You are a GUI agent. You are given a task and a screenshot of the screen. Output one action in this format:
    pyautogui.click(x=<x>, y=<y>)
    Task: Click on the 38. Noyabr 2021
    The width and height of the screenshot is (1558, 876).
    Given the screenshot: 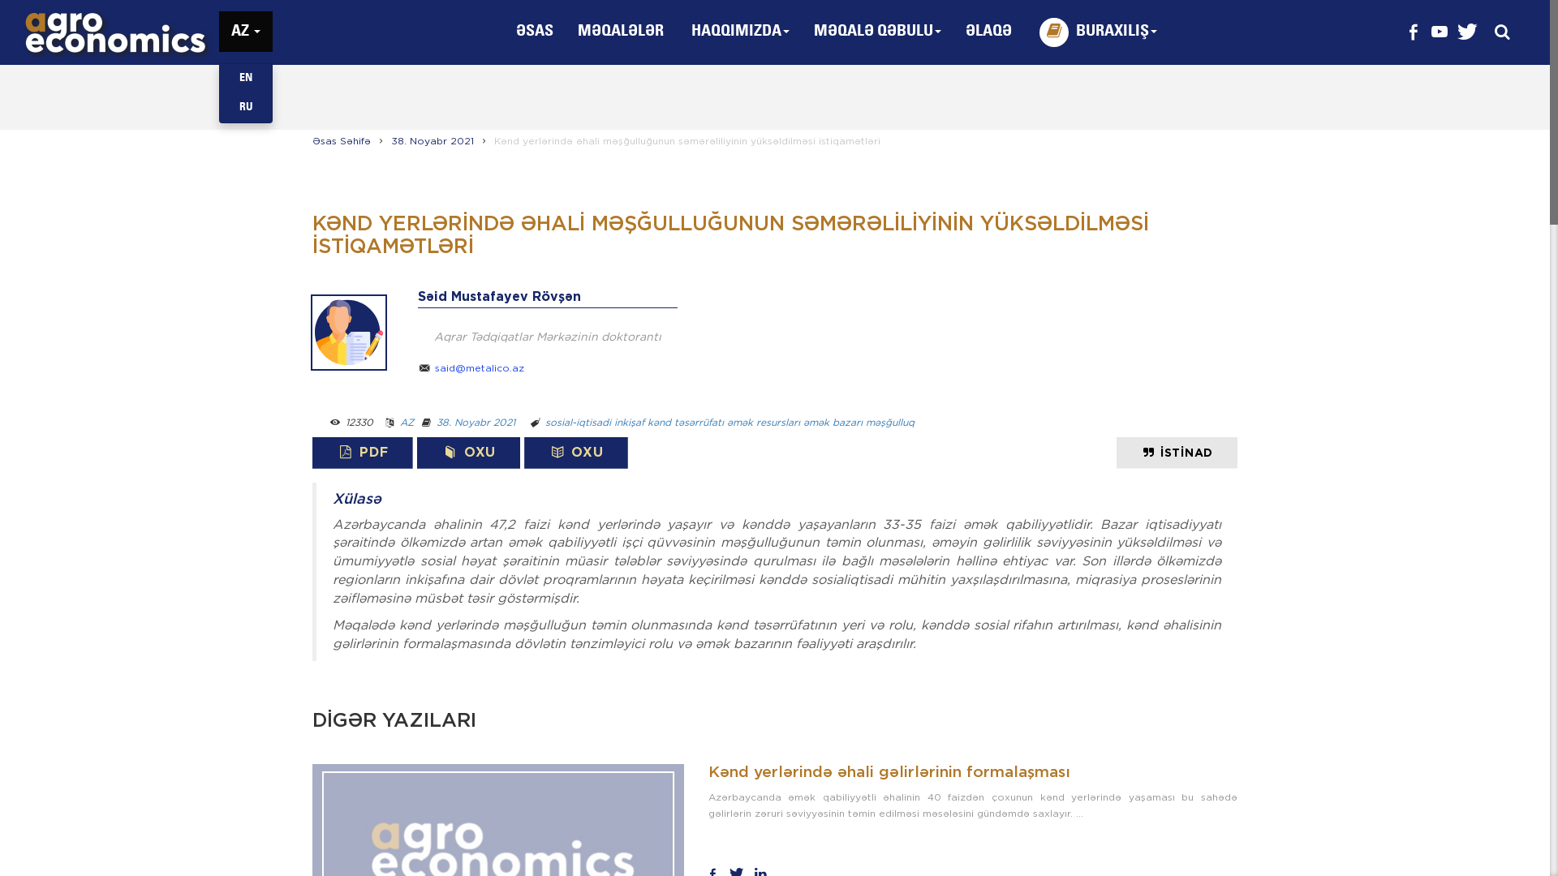 What is the action you would take?
    pyautogui.click(x=433, y=141)
    